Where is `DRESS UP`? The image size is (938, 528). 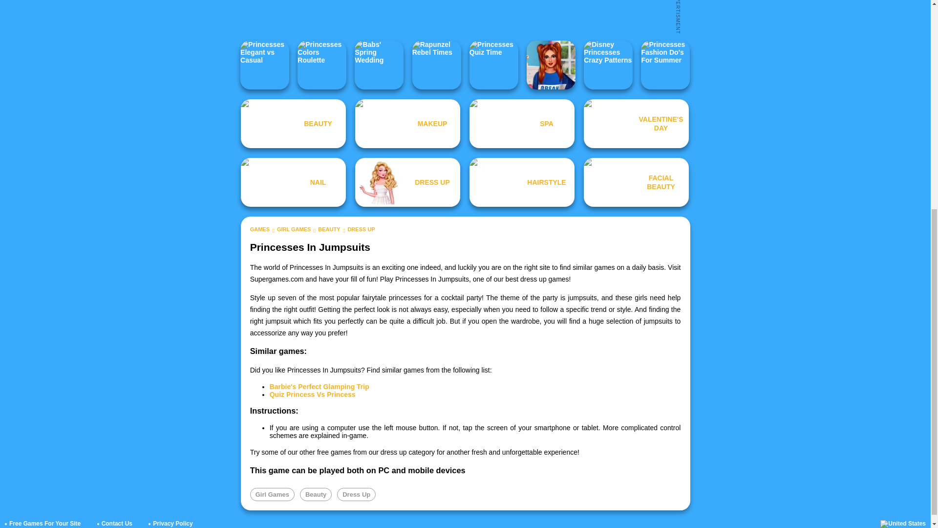
DRESS UP is located at coordinates (407, 182).